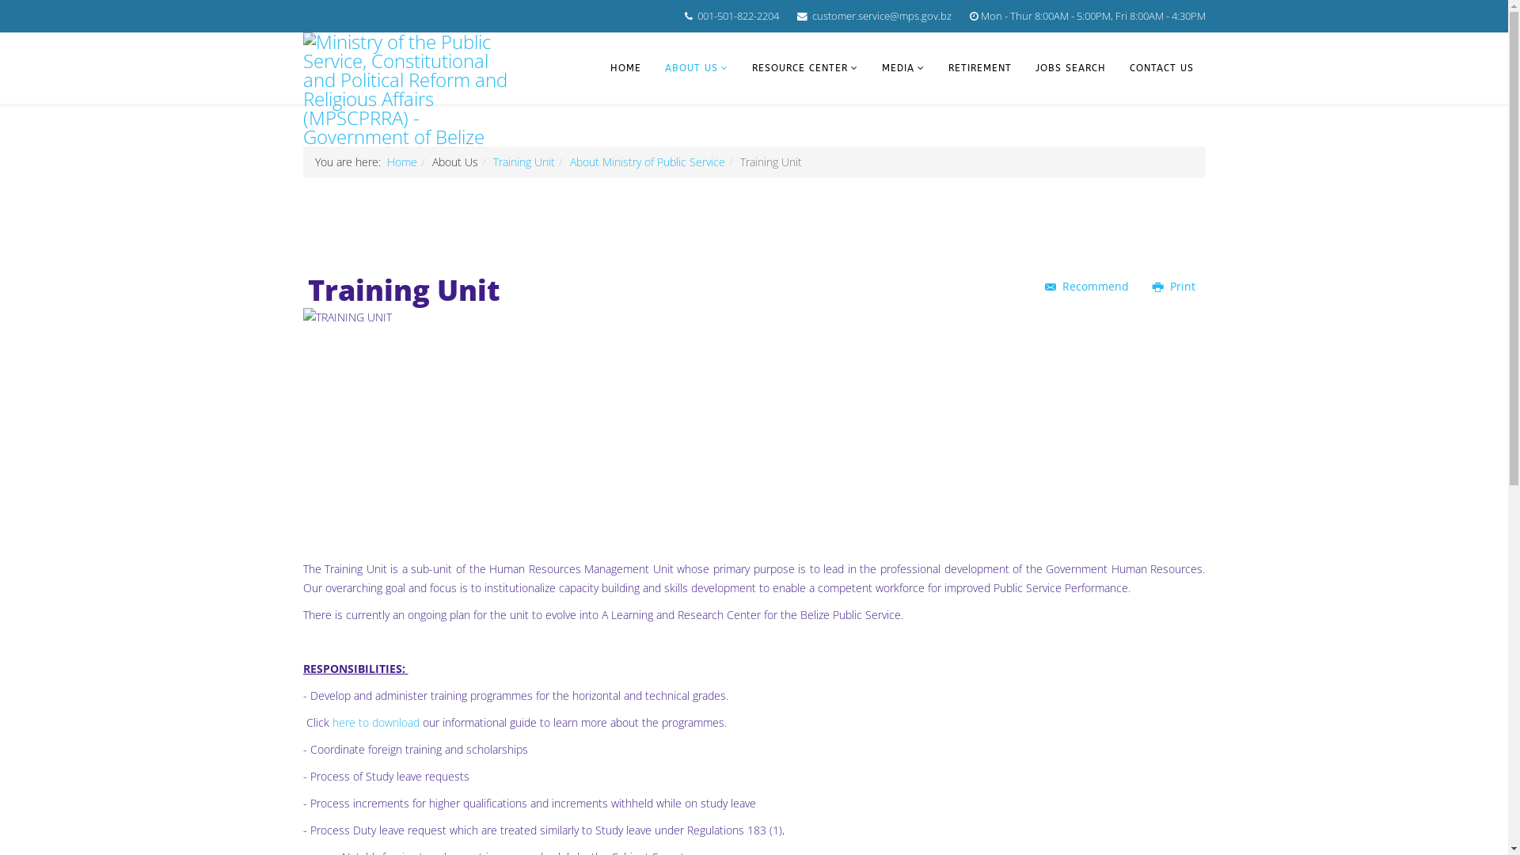 This screenshot has height=855, width=1520. I want to click on Recommend, so click(1086, 287).